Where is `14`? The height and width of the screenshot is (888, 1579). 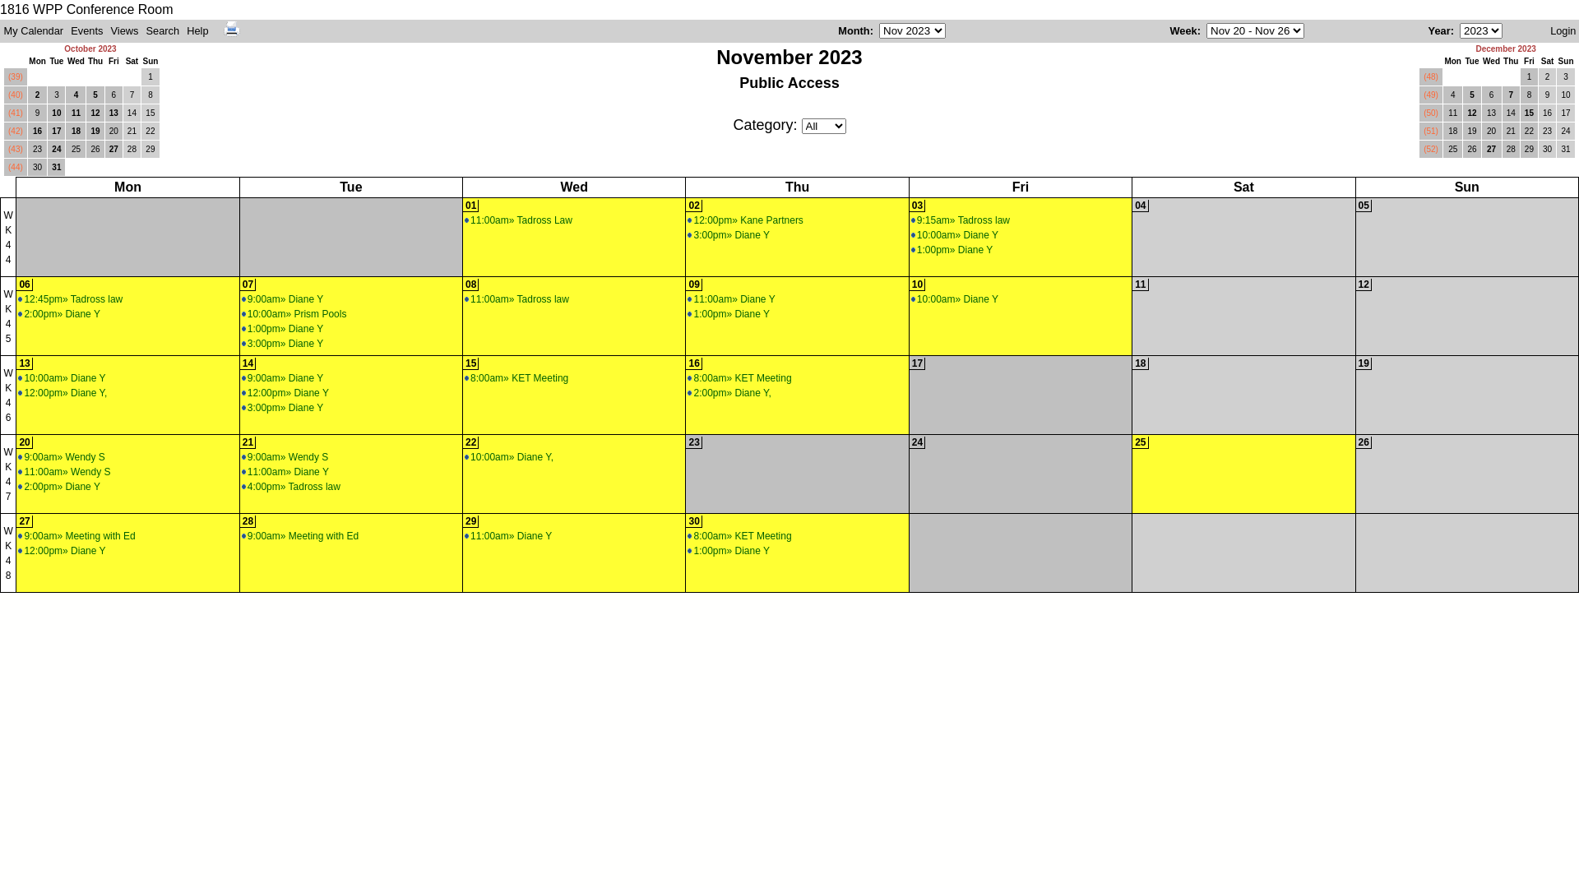 14 is located at coordinates (132, 113).